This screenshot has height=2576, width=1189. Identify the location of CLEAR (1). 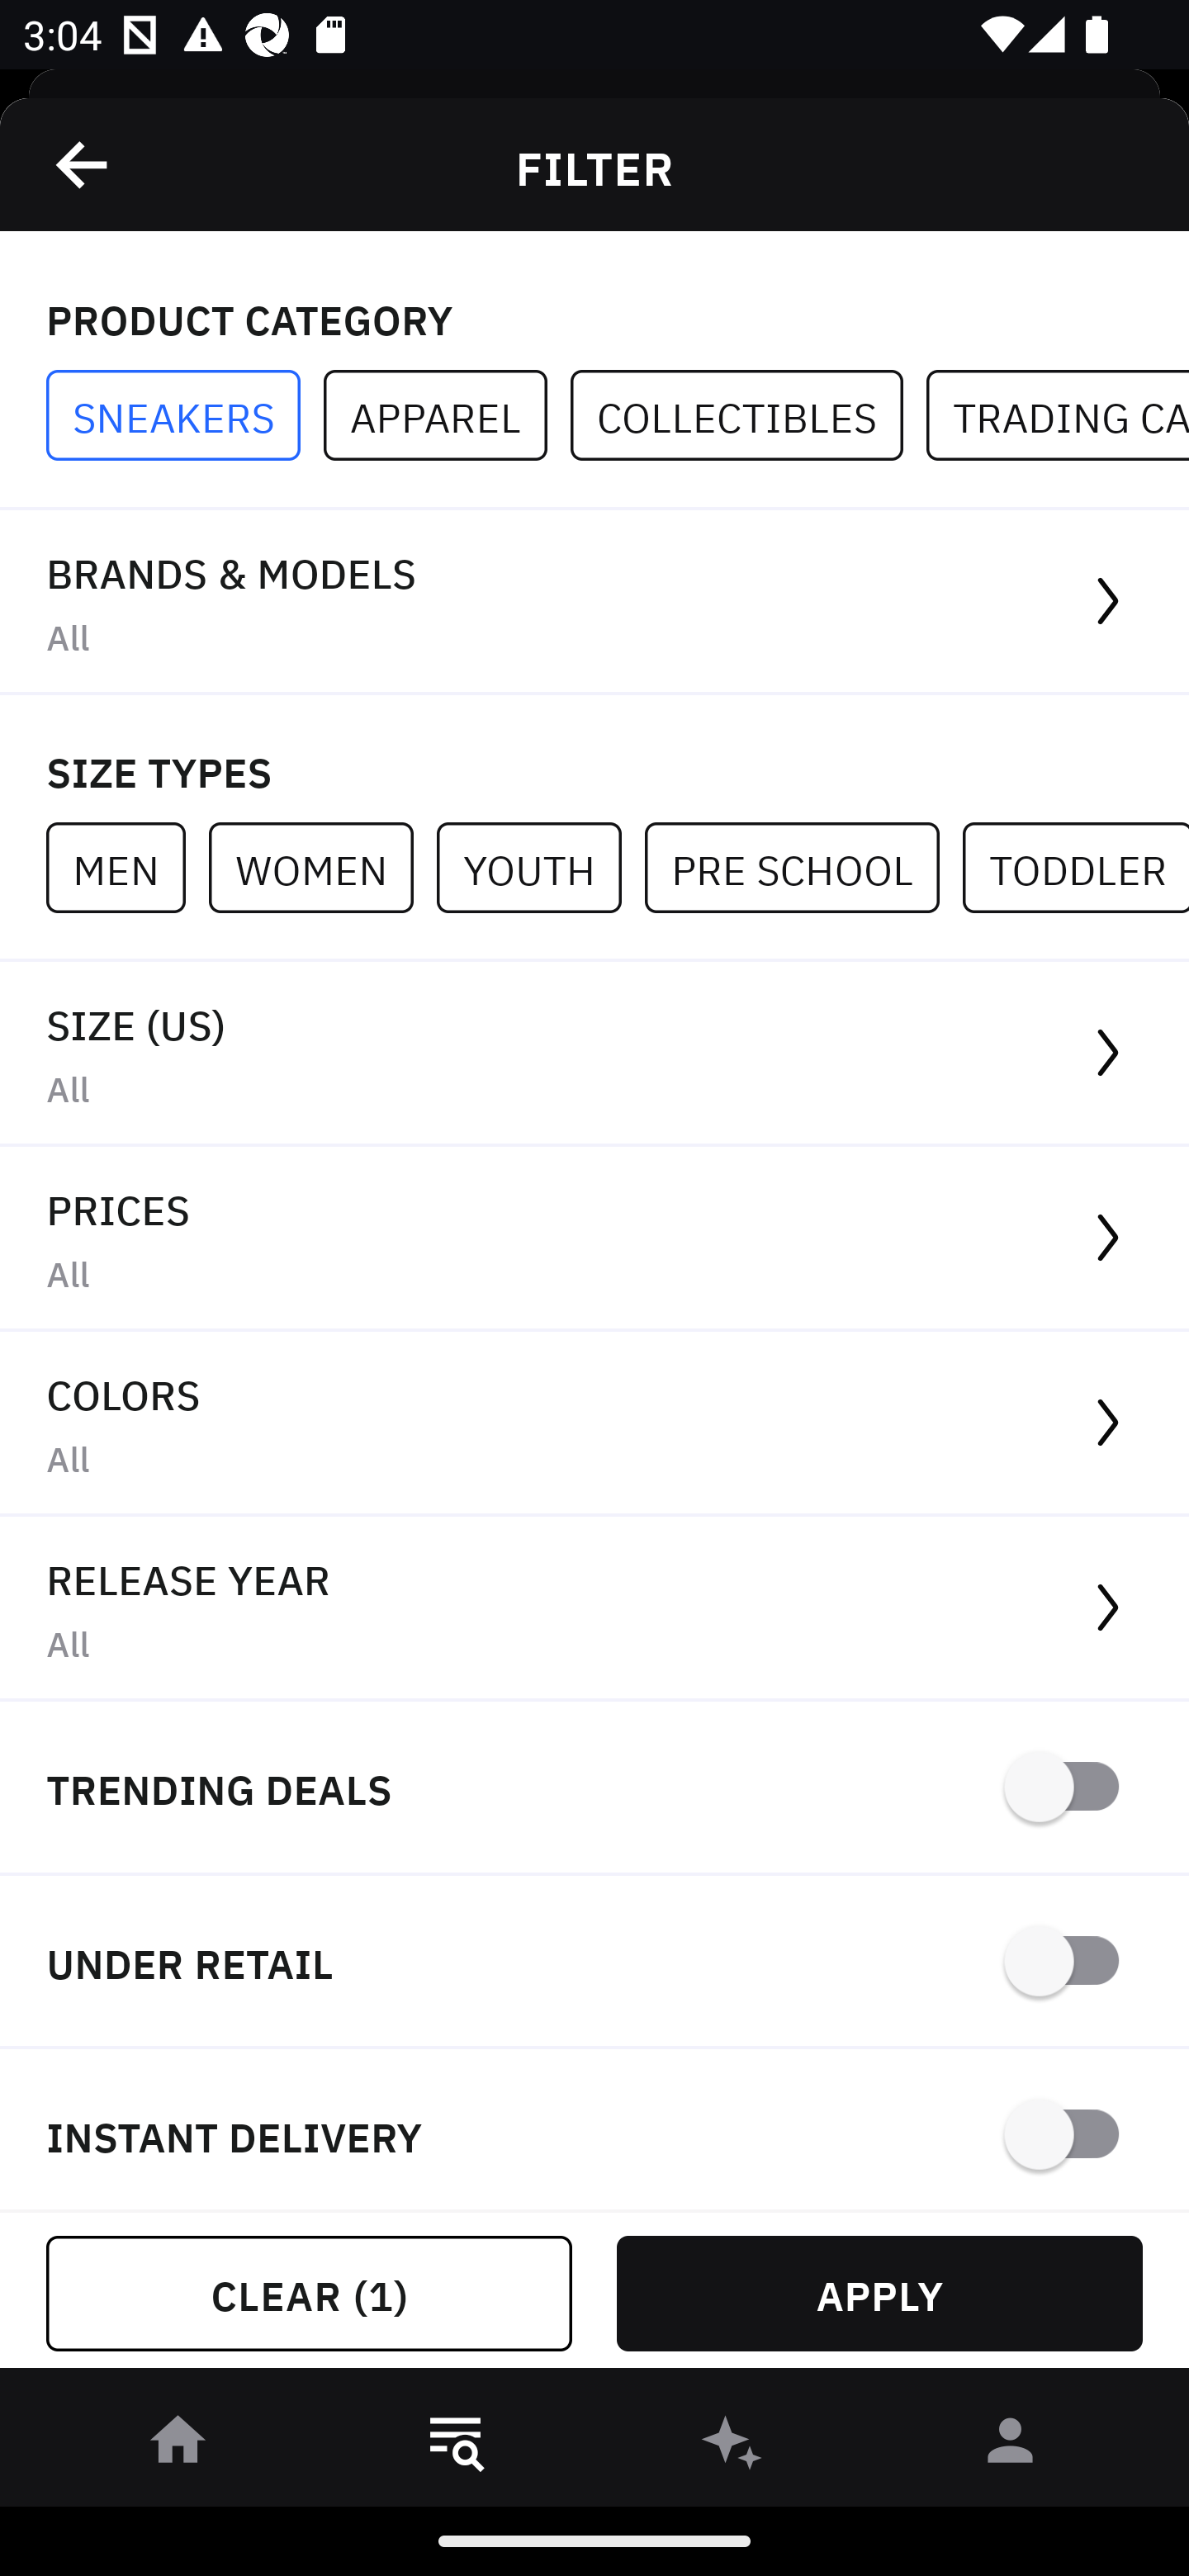
(309, 2294).